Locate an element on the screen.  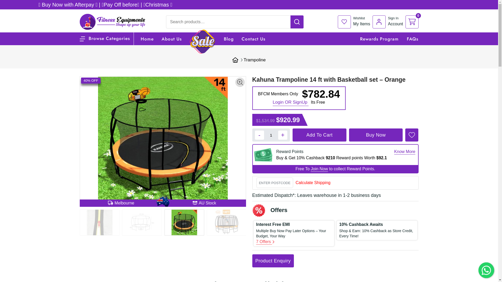
Know More is located at coordinates (405, 152).